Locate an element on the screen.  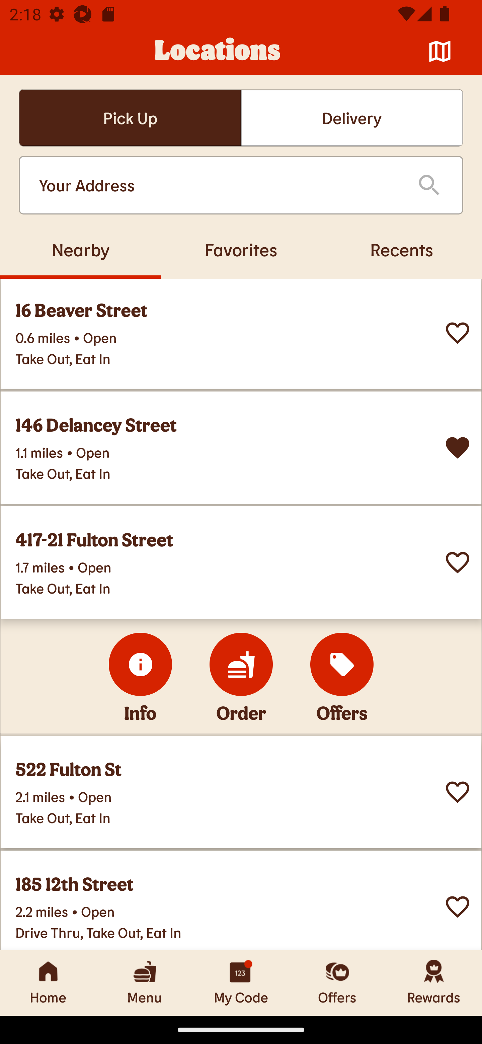
Offers  is located at coordinates (342, 665).